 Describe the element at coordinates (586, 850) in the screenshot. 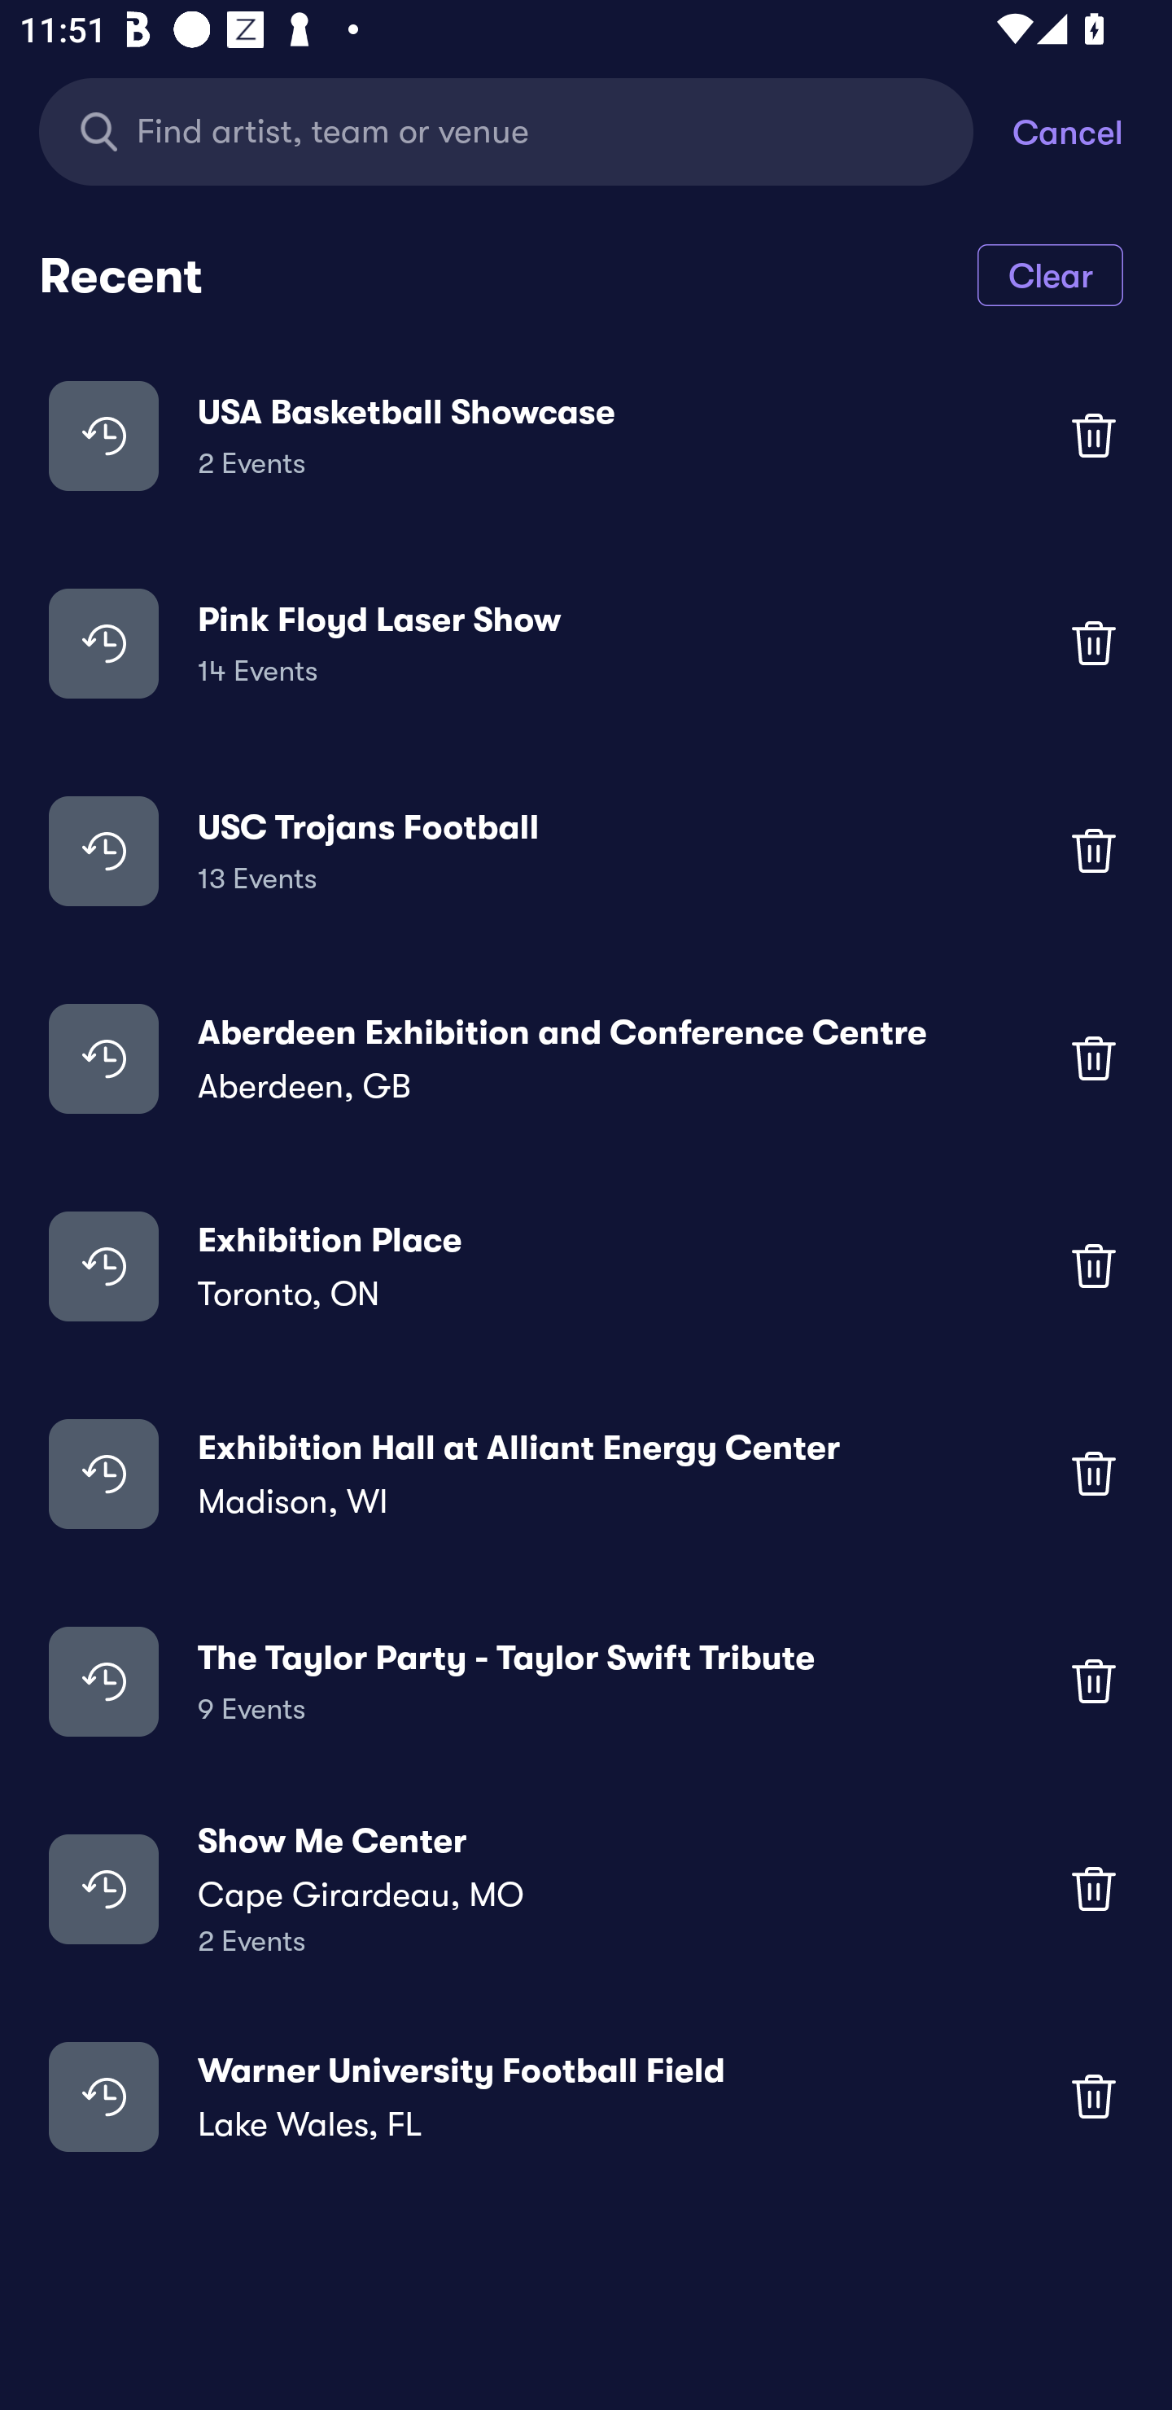

I see `USC Trojans Football 13 Events` at that location.